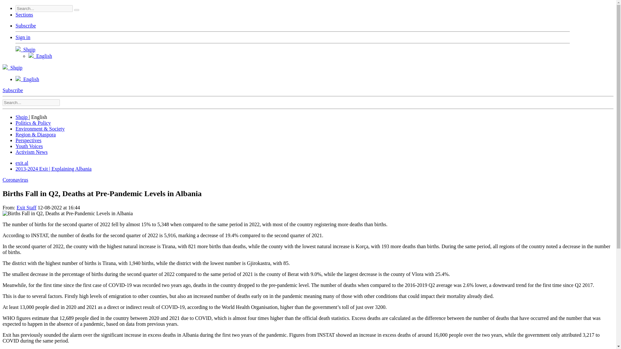 This screenshot has width=621, height=349. What do you see at coordinates (40, 56) in the screenshot?
I see `  English` at bounding box center [40, 56].